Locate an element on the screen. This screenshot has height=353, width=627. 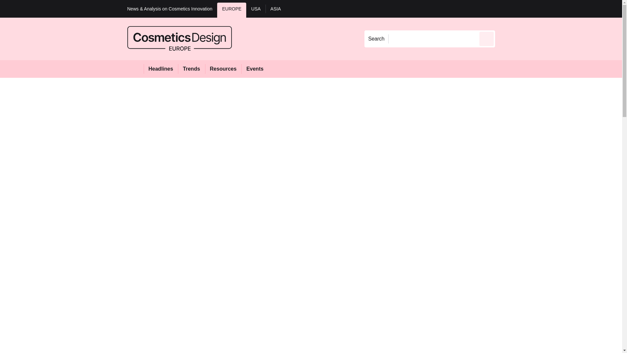
ASIA is located at coordinates (276, 10).